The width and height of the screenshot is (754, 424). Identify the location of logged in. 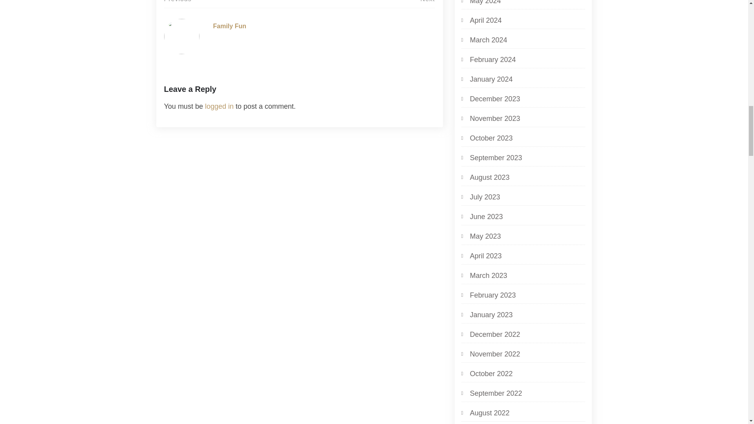
(219, 106).